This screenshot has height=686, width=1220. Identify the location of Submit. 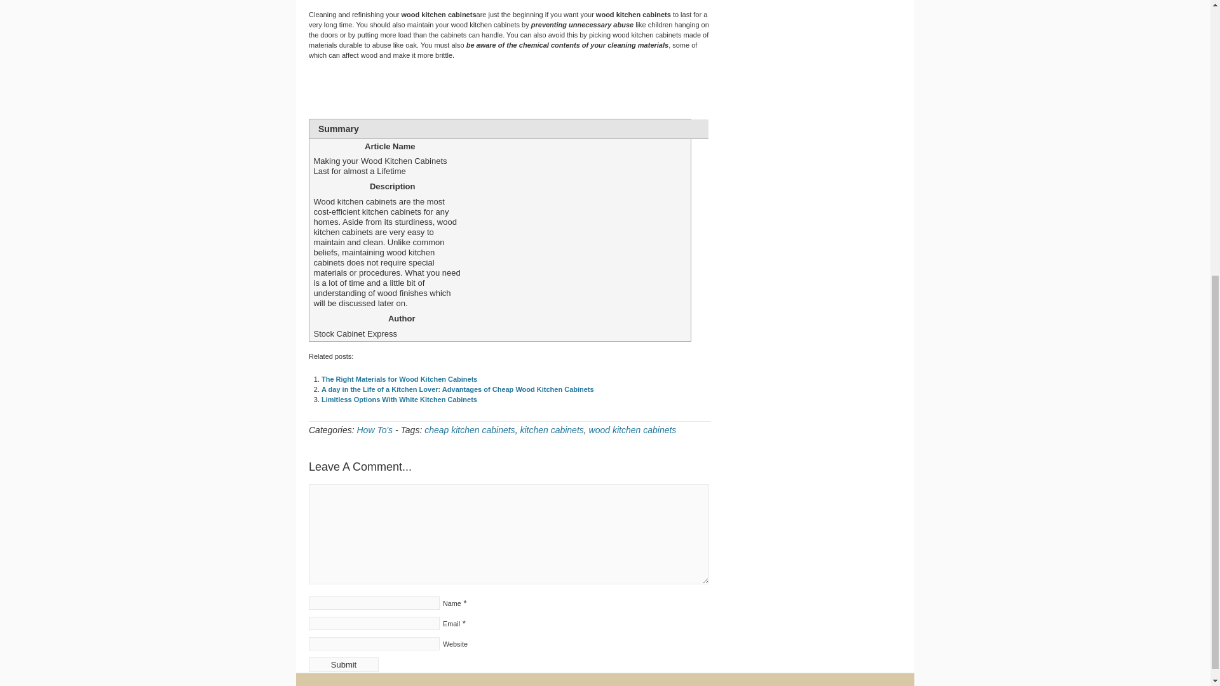
(343, 664).